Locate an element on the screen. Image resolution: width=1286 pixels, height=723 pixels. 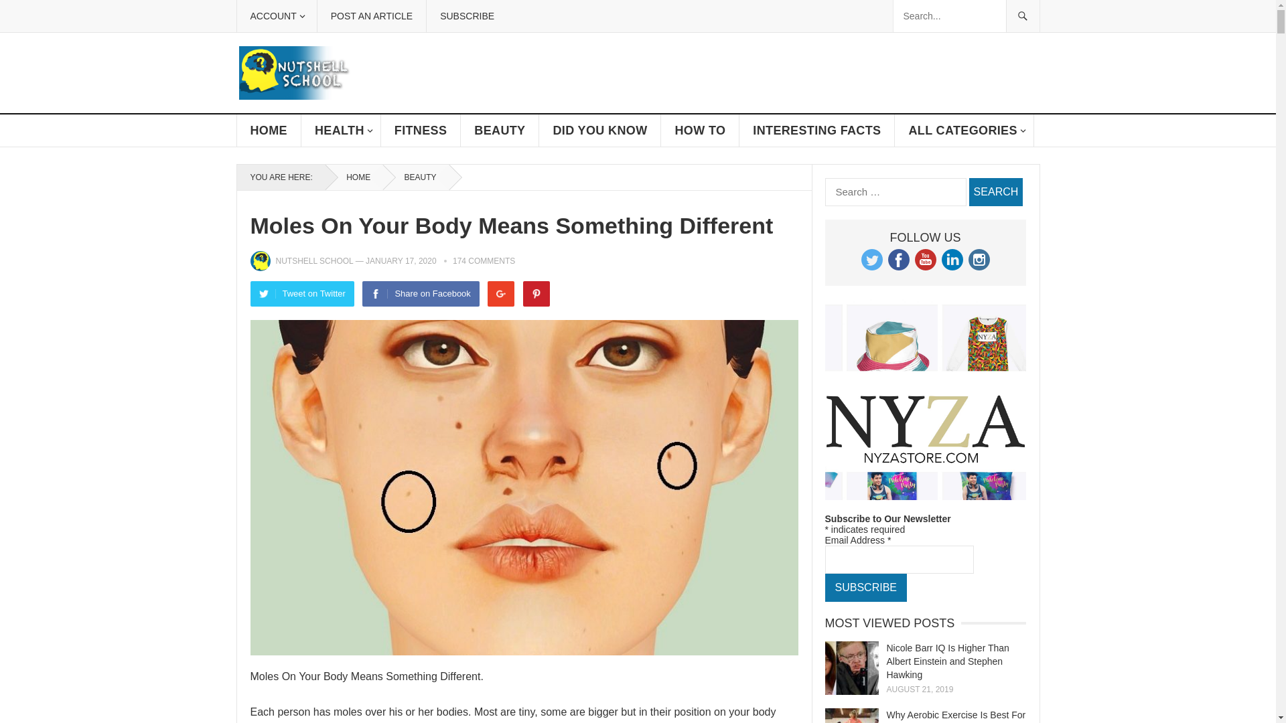
BEAUTY is located at coordinates (500, 130).